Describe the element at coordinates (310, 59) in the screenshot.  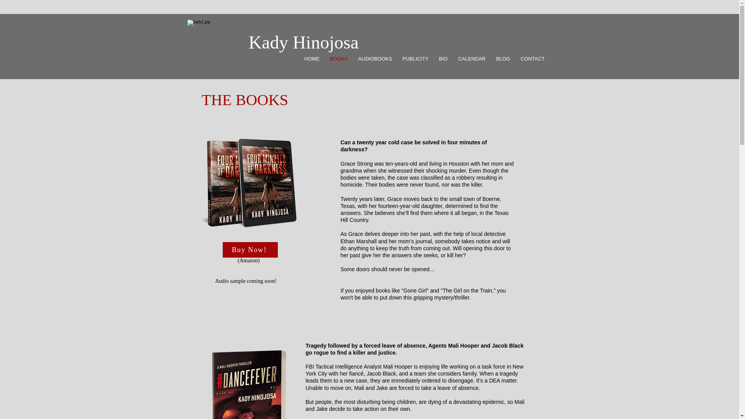
I see `HOME` at that location.